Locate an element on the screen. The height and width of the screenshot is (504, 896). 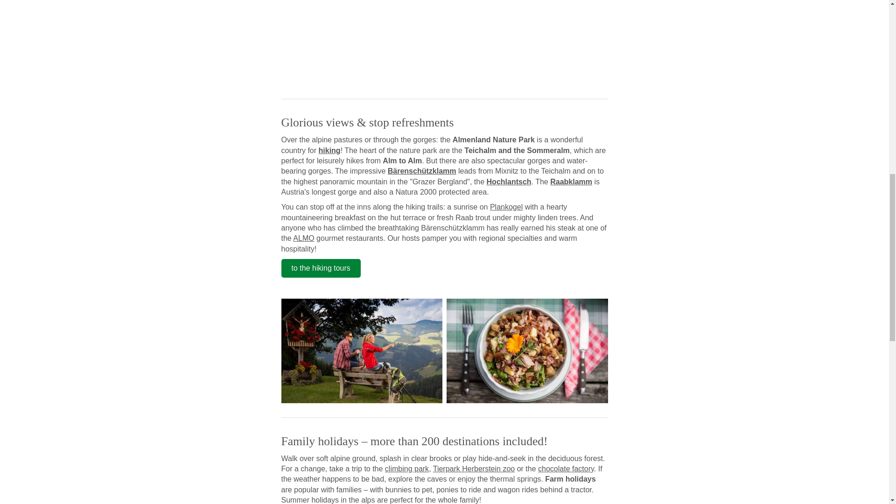
More about ALMO is located at coordinates (303, 238).